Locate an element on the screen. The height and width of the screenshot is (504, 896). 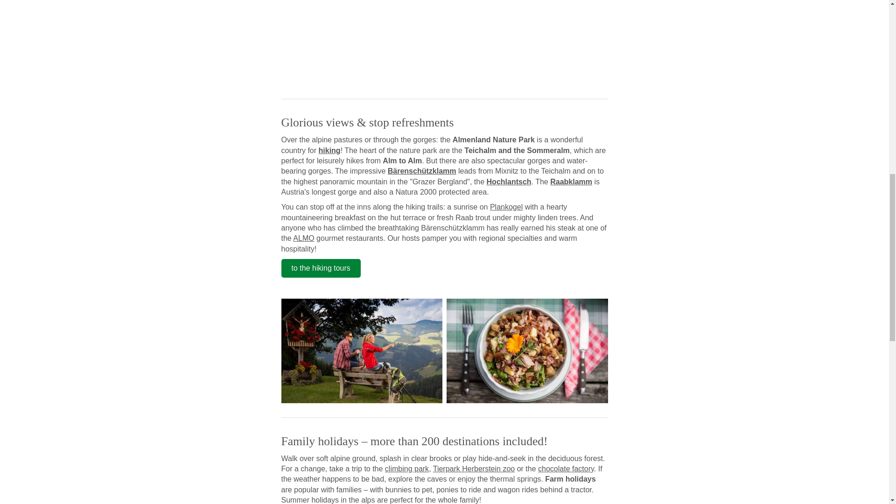
More about ALMO is located at coordinates (303, 238).